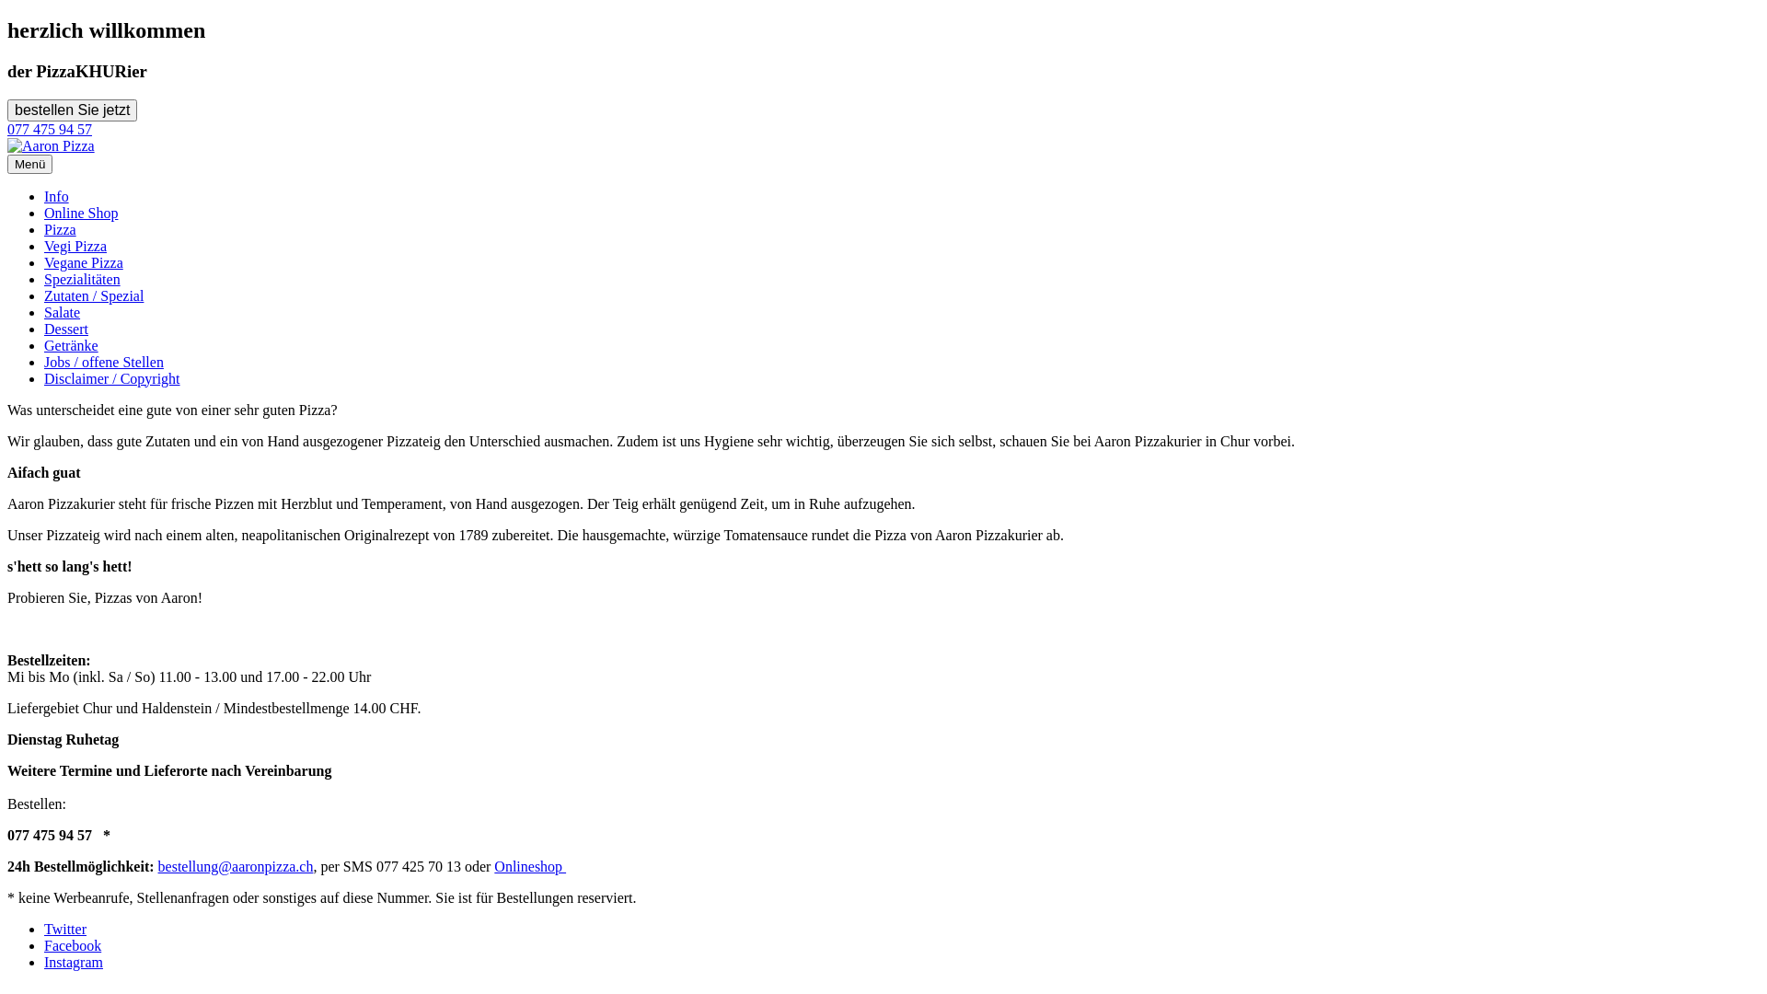 The height and width of the screenshot is (994, 1767). What do you see at coordinates (75, 247) in the screenshot?
I see `Vegi Pizza` at bounding box center [75, 247].